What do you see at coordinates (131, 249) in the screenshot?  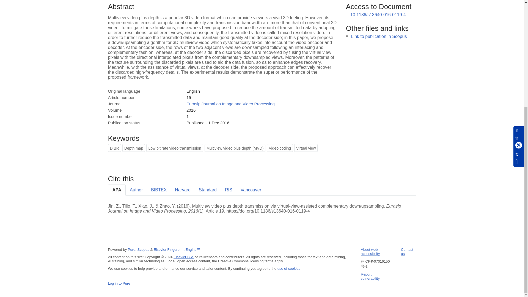 I see `Pure` at bounding box center [131, 249].